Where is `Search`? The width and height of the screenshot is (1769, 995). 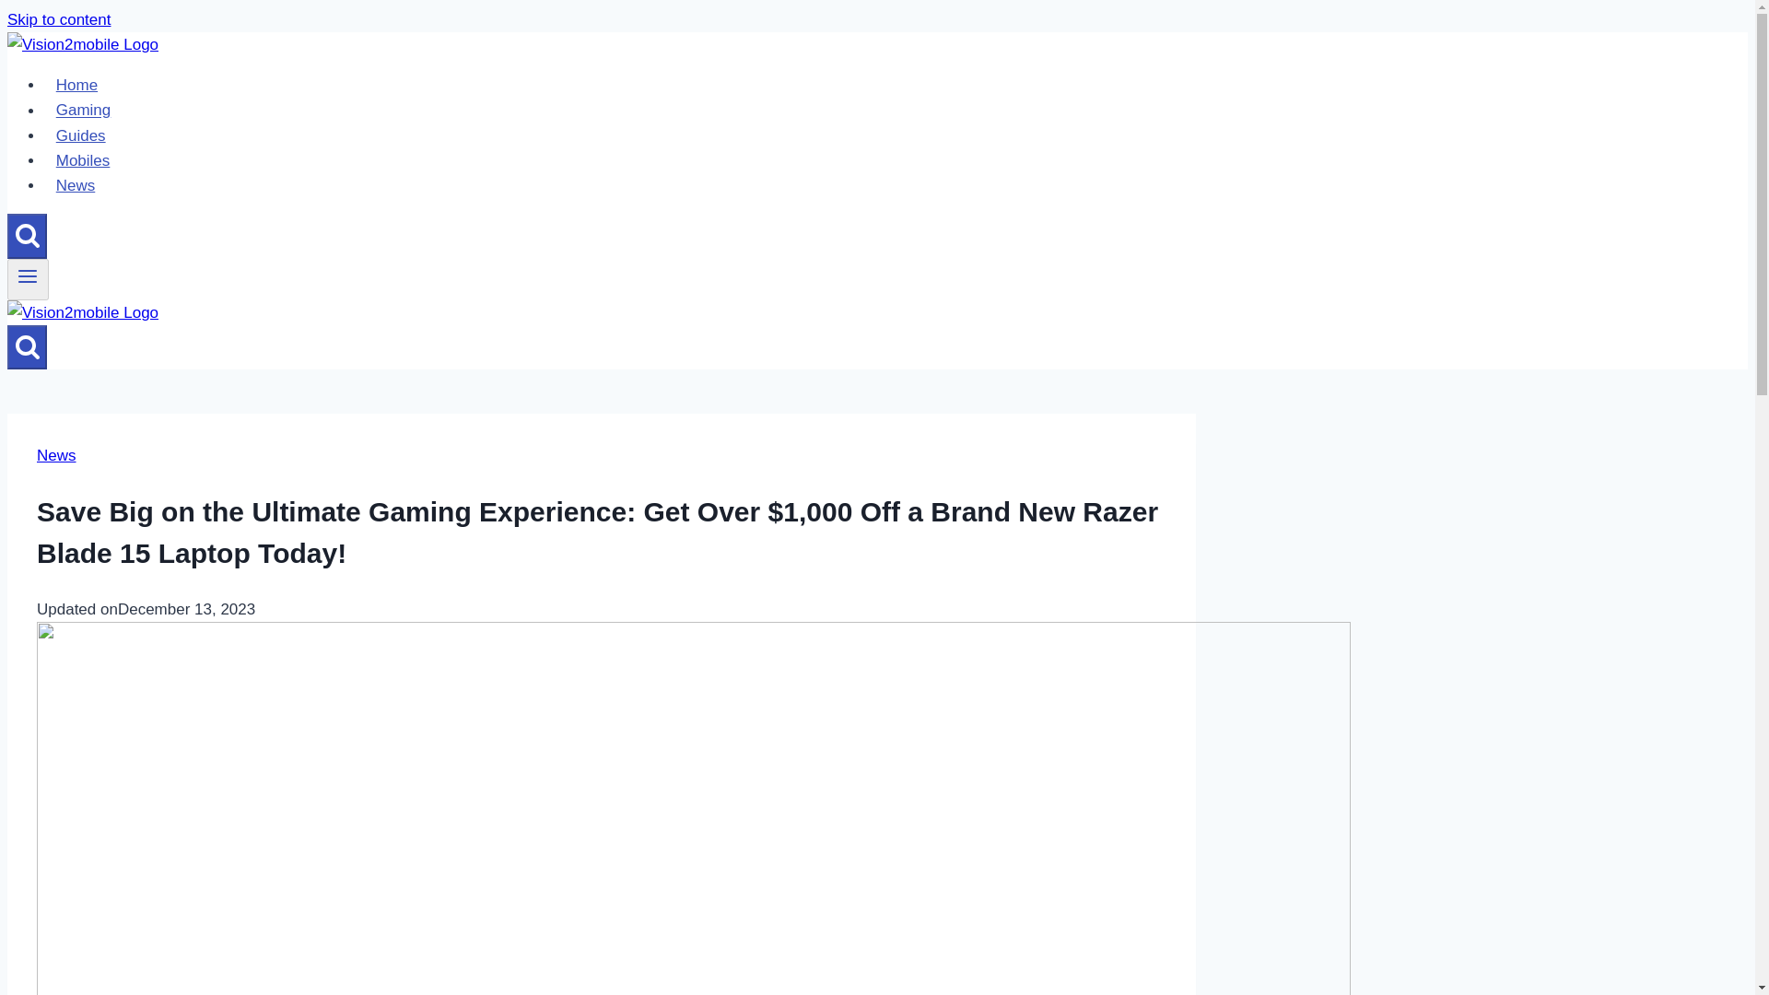 Search is located at coordinates (27, 346).